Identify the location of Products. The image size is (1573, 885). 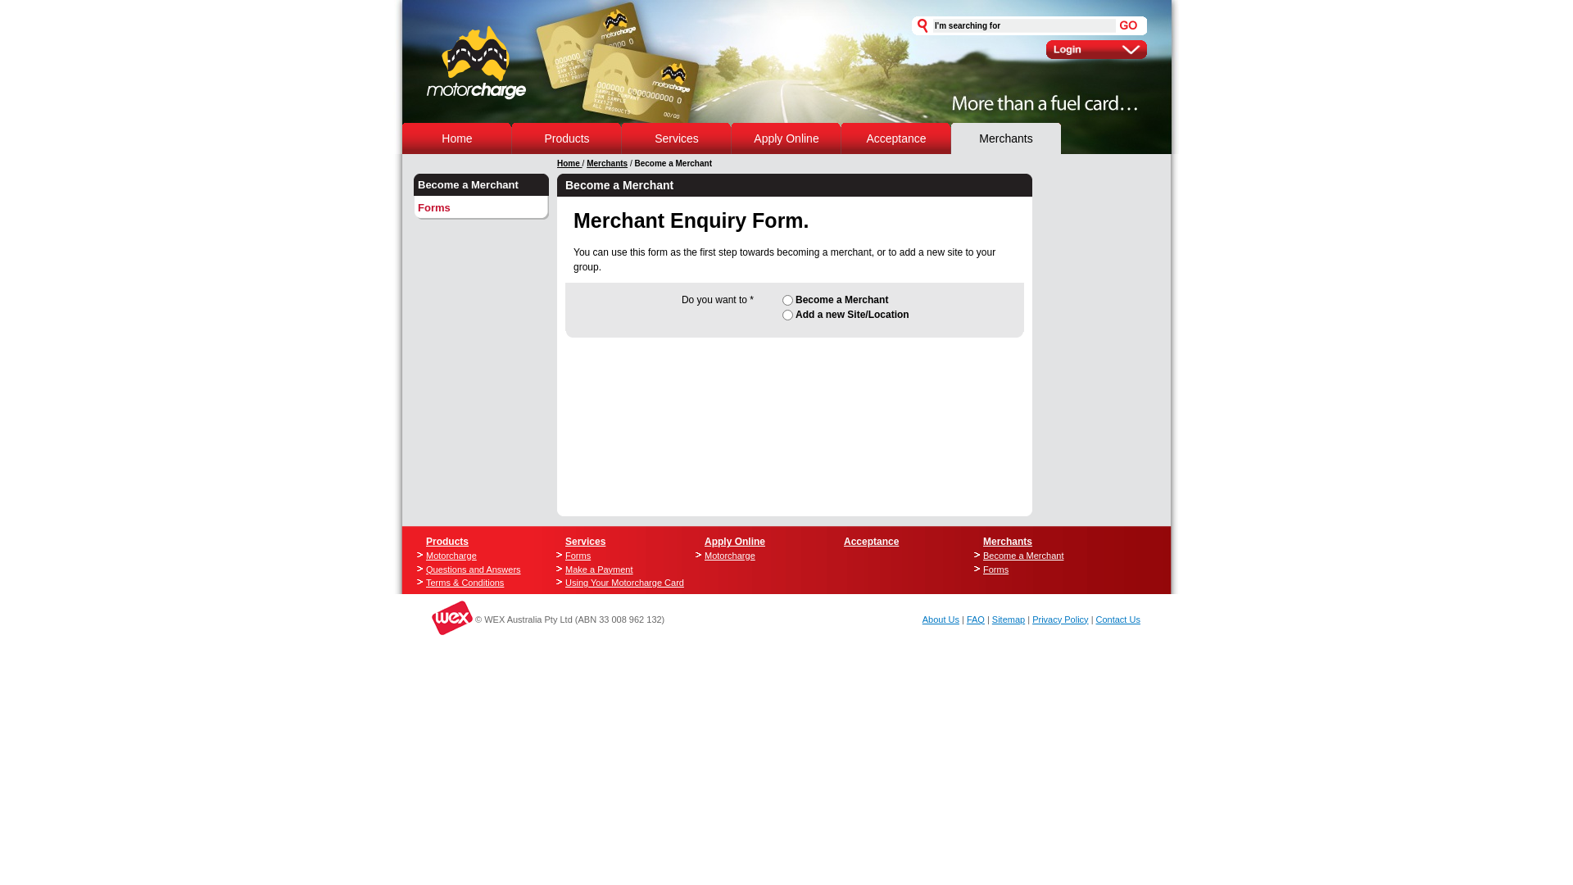
(567, 138).